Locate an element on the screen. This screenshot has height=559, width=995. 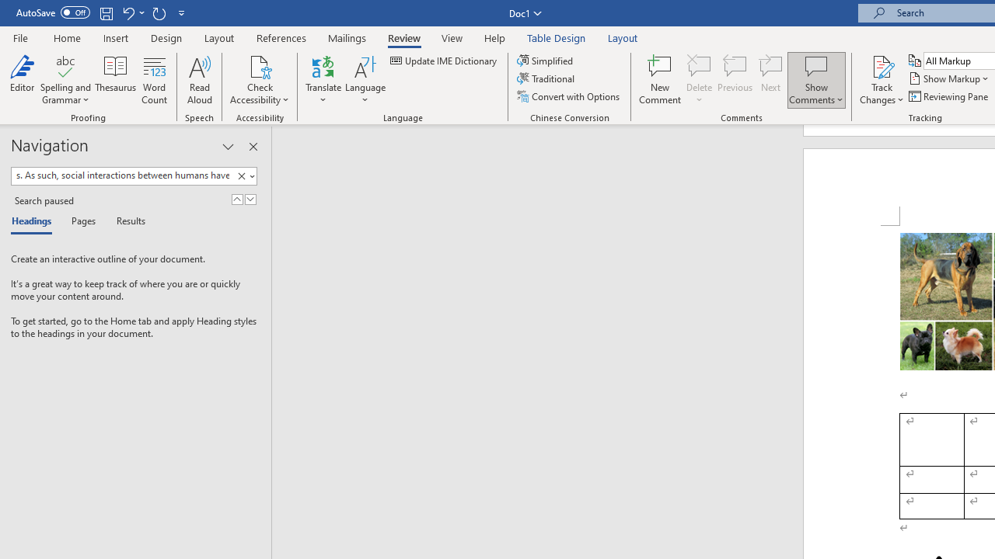
Delete is located at coordinates (700, 79).